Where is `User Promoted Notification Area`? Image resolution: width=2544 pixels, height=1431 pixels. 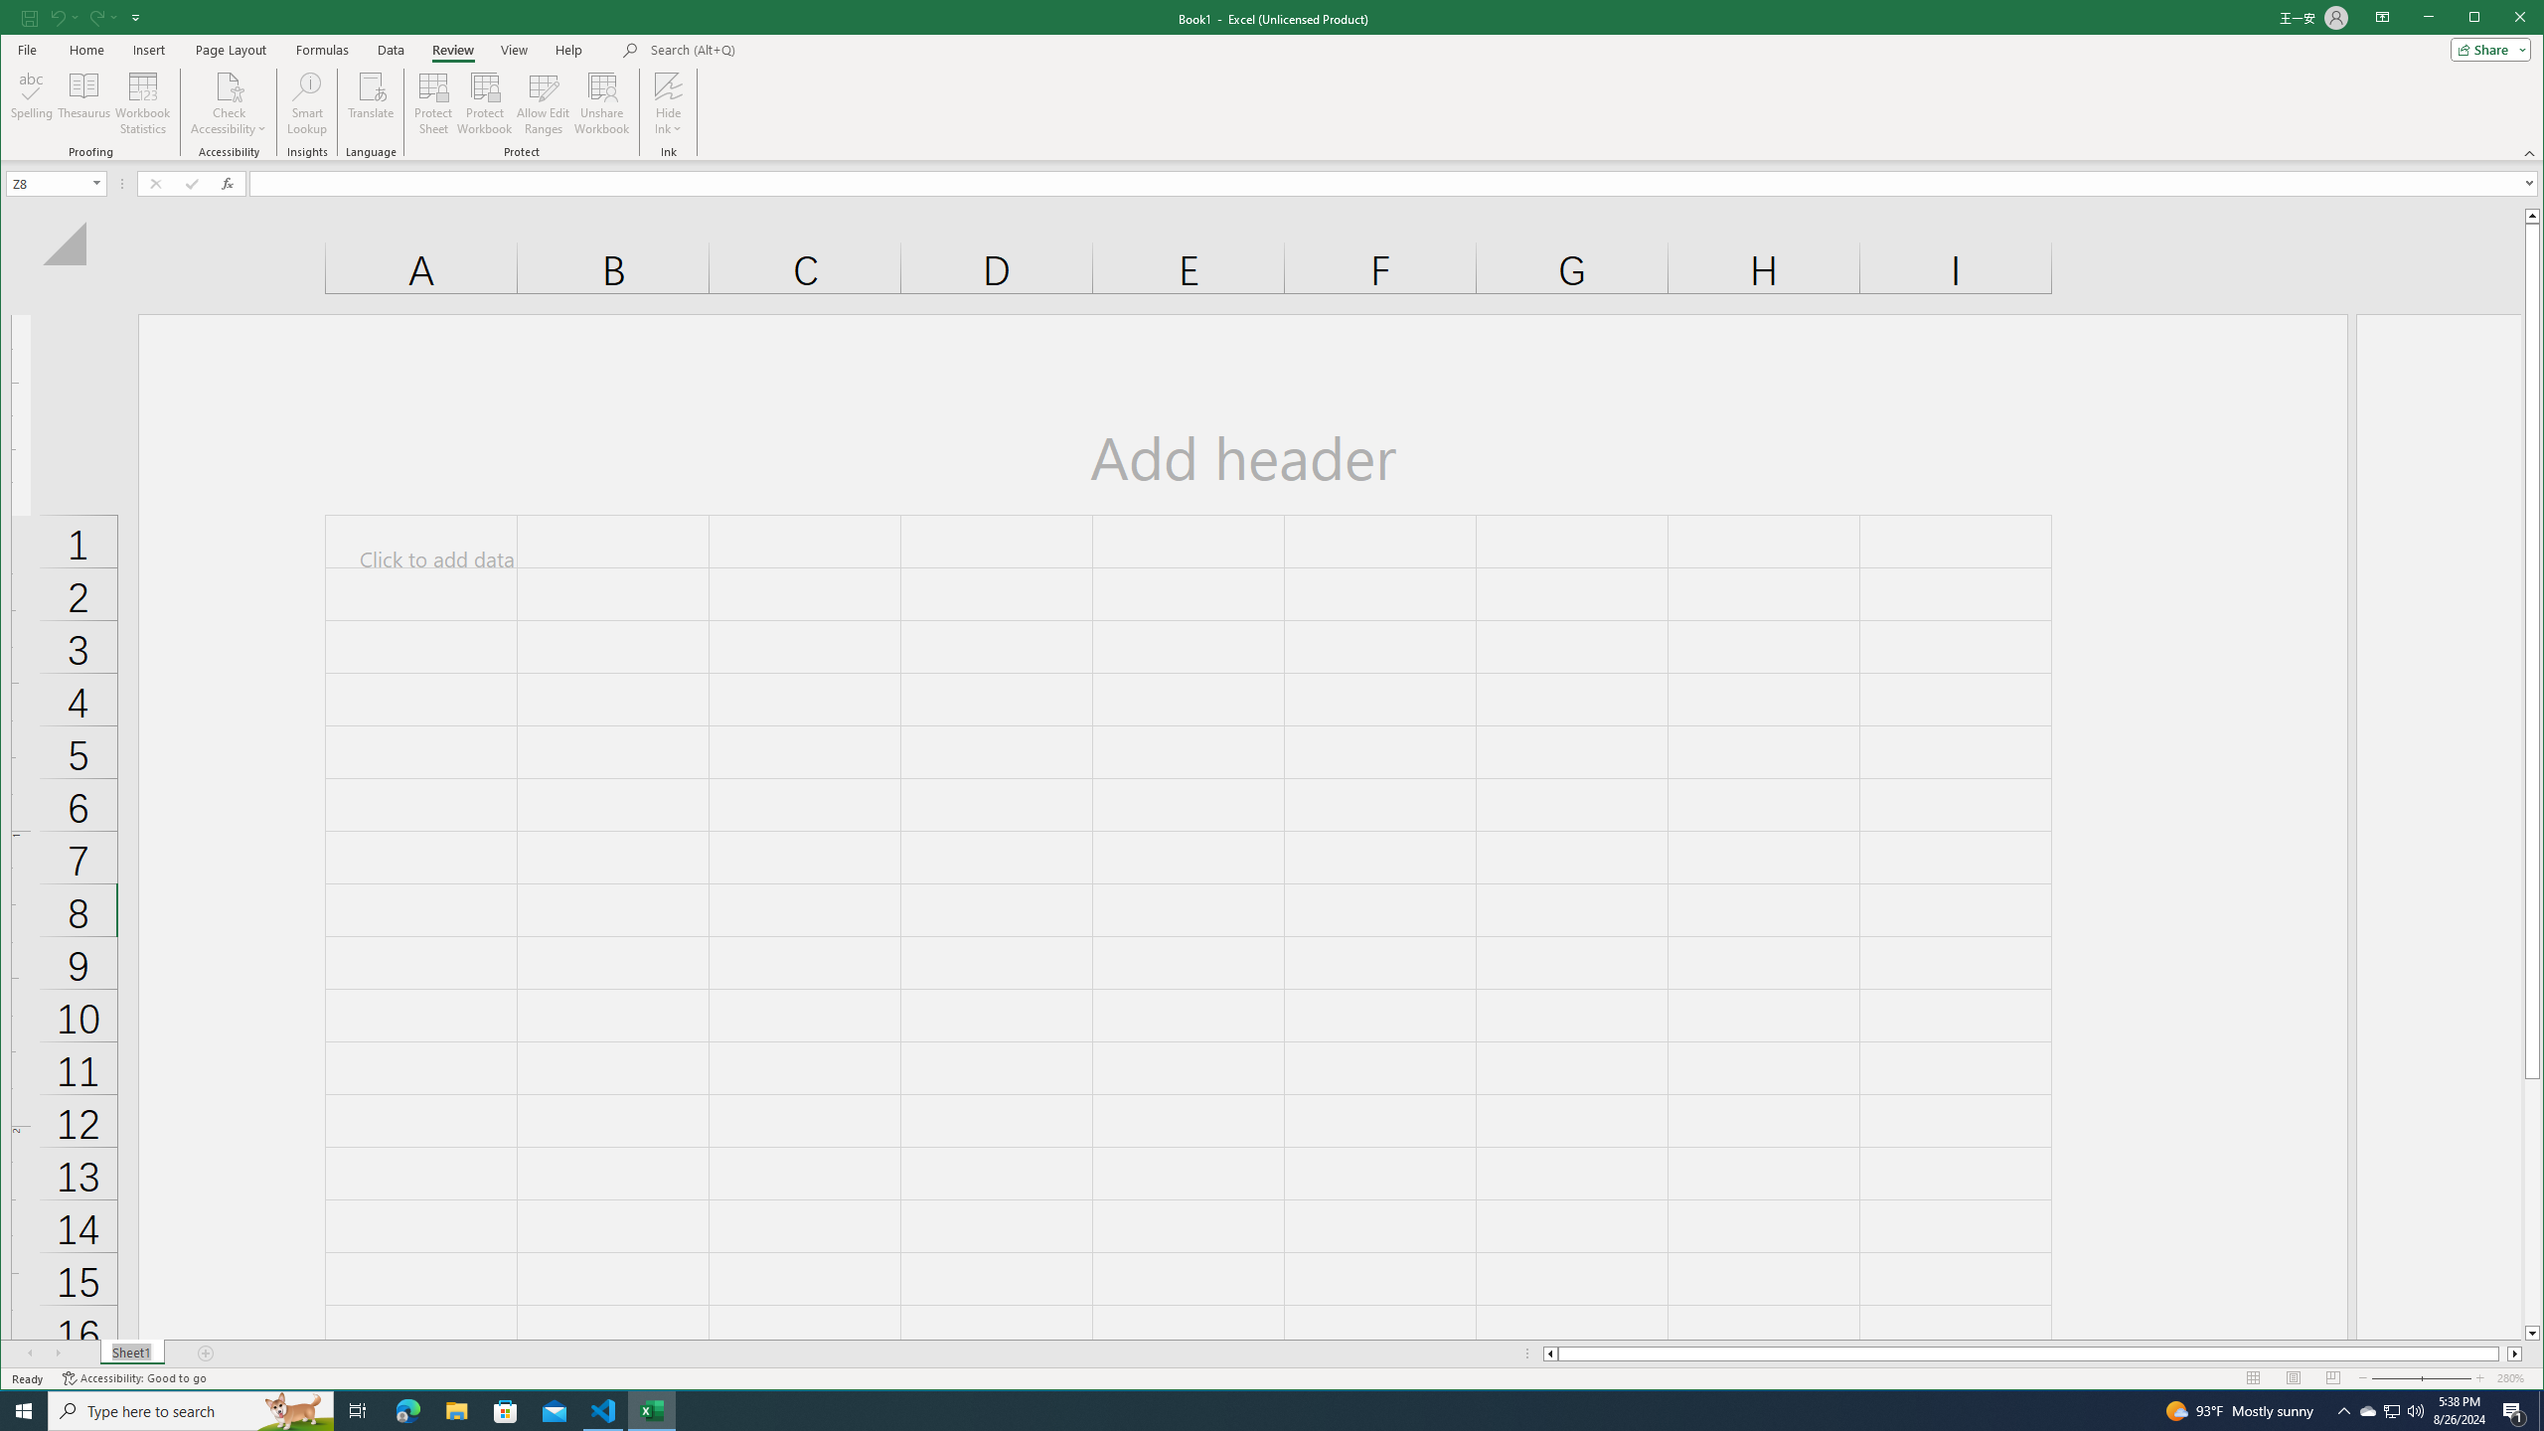
User Promoted Notification Area is located at coordinates (543, 103).